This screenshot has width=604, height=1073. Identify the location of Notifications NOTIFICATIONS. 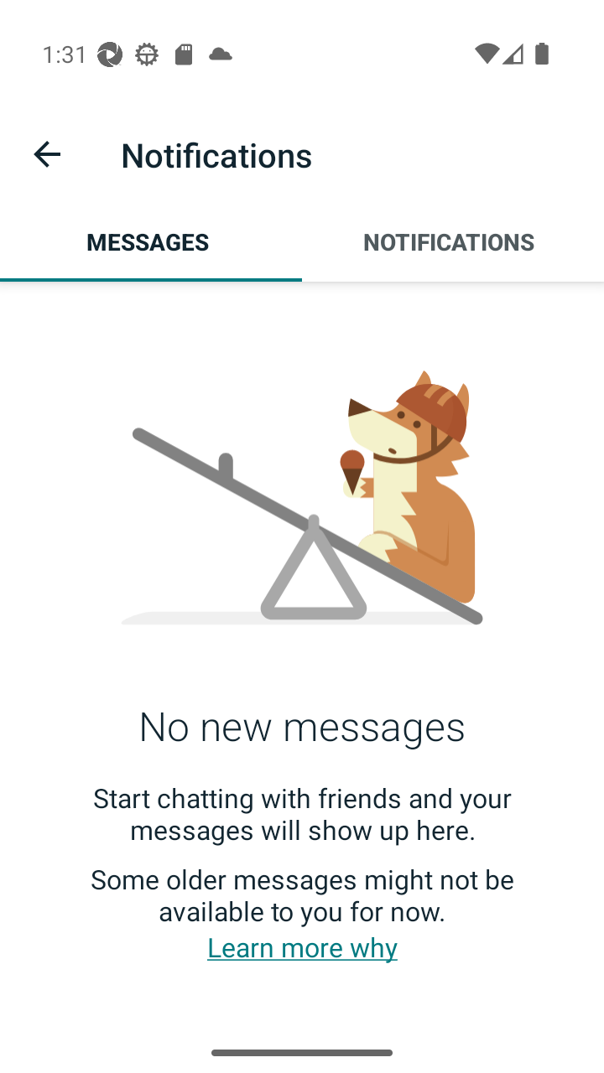
(453, 241).